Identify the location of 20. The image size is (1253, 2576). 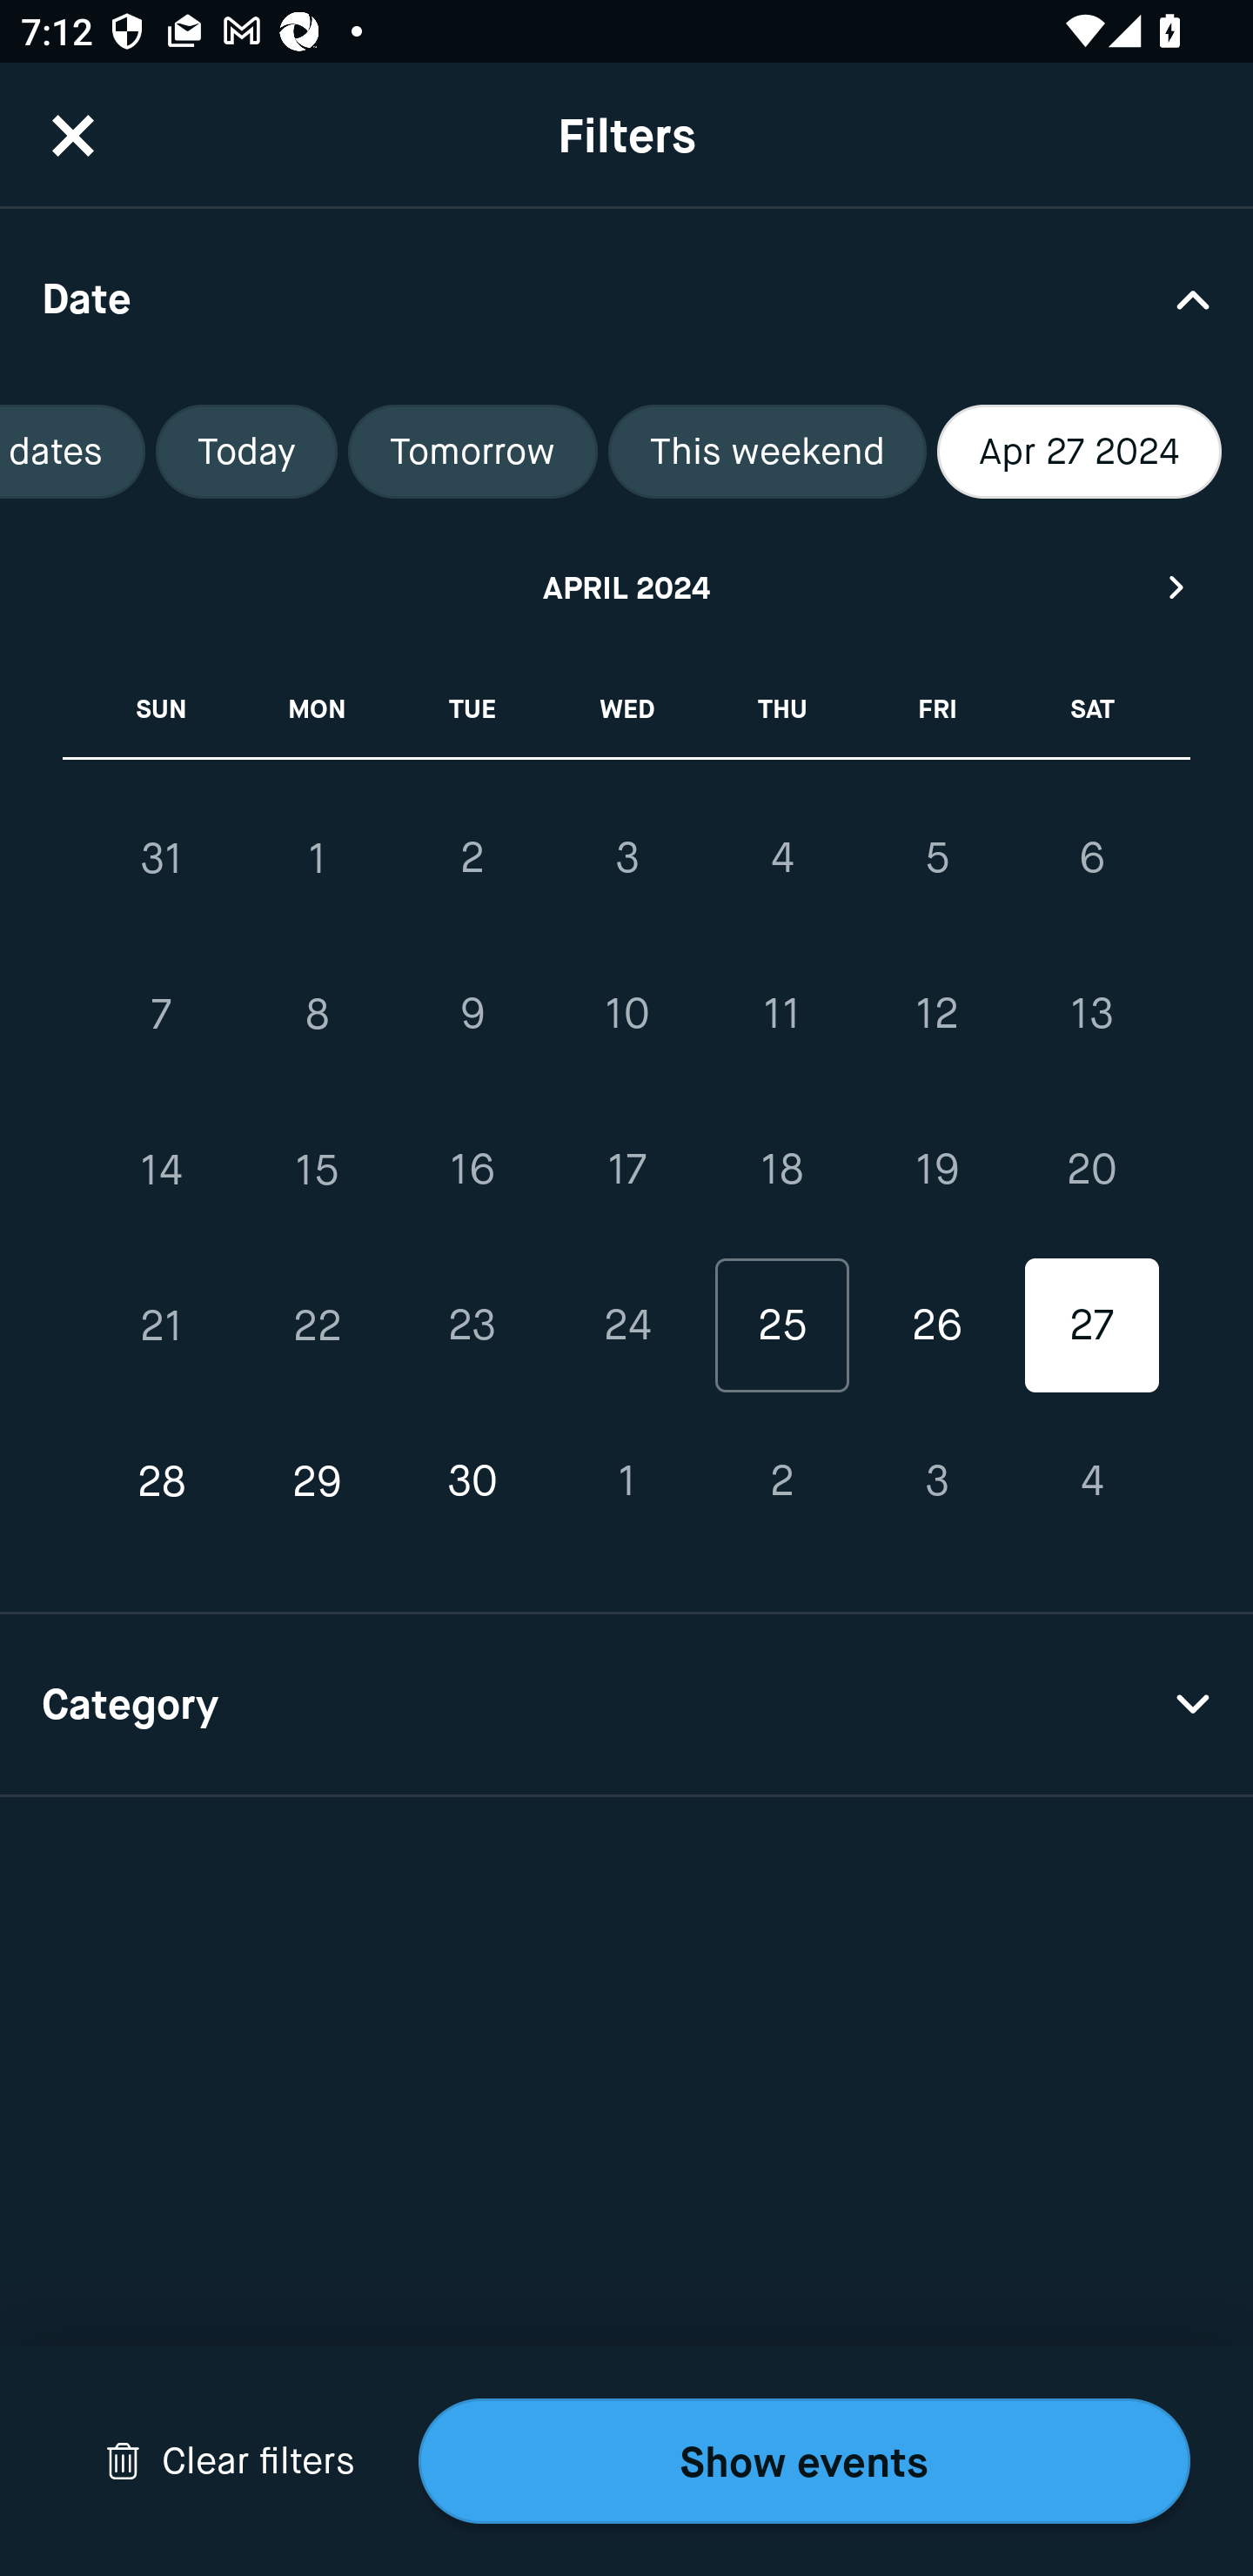
(1091, 1170).